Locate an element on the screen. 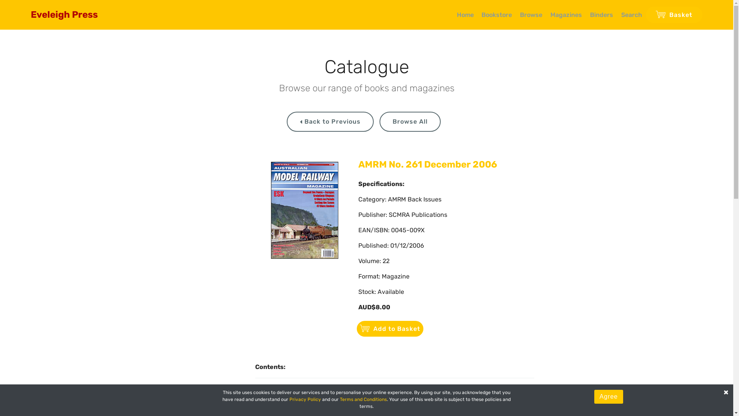  AMRM No. 261 December 2006 is located at coordinates (428, 164).